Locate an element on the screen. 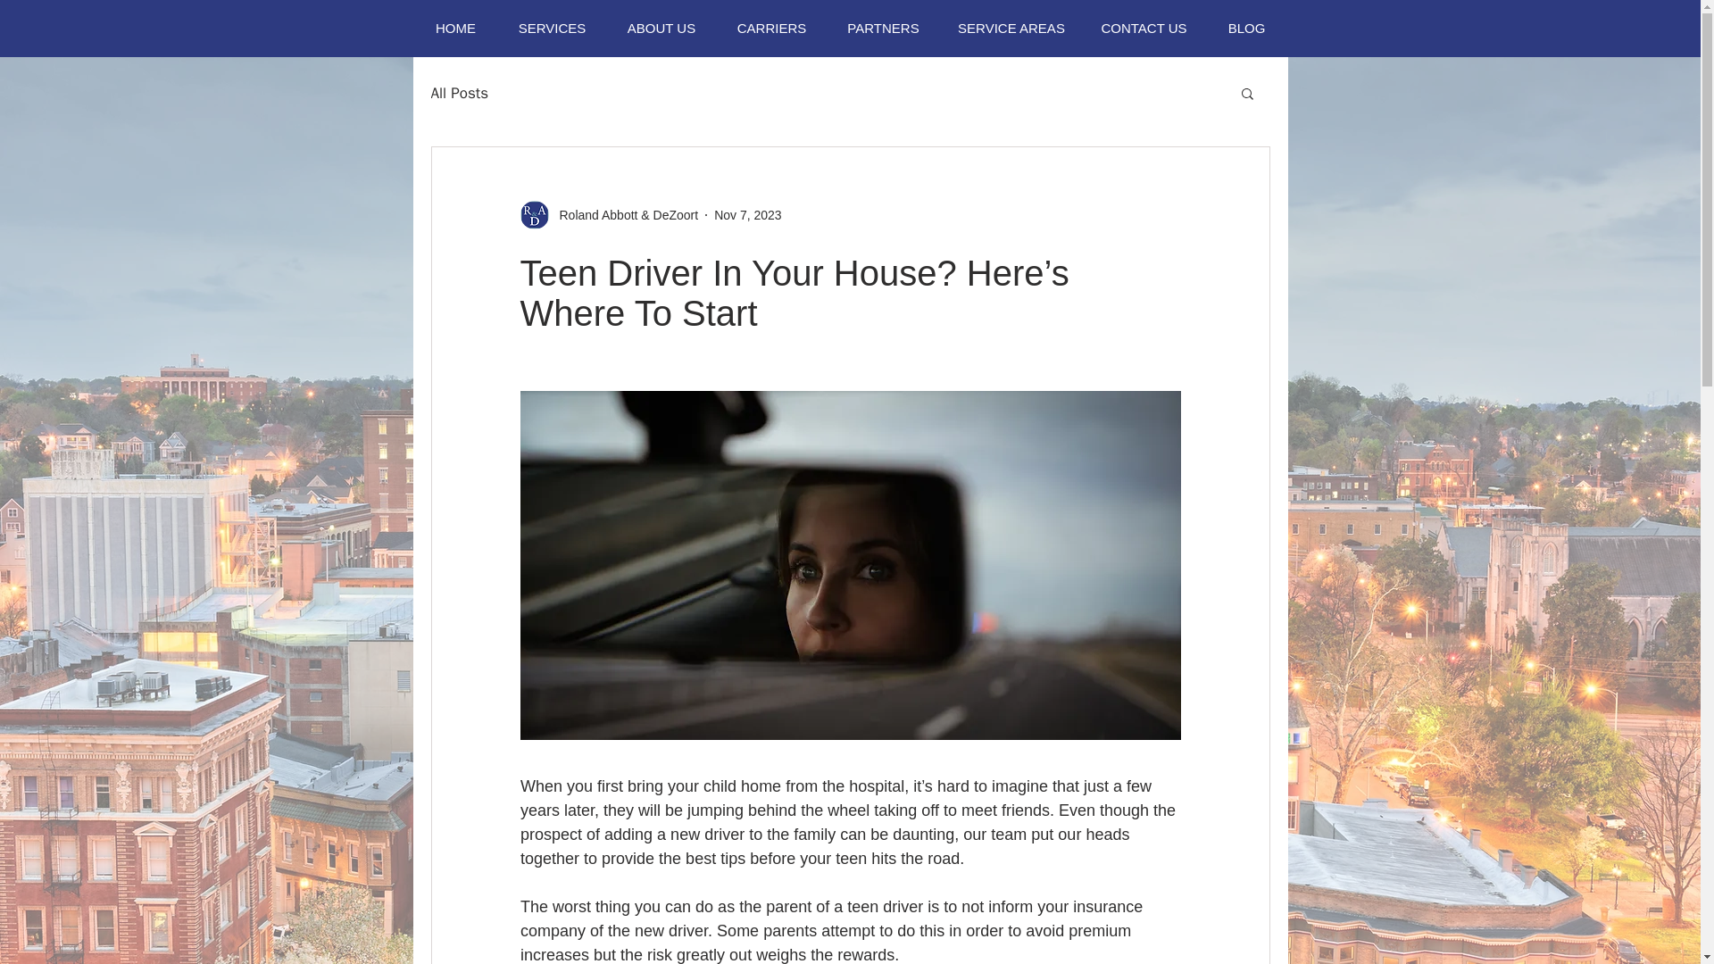 This screenshot has width=1714, height=964. All Posts is located at coordinates (459, 91).